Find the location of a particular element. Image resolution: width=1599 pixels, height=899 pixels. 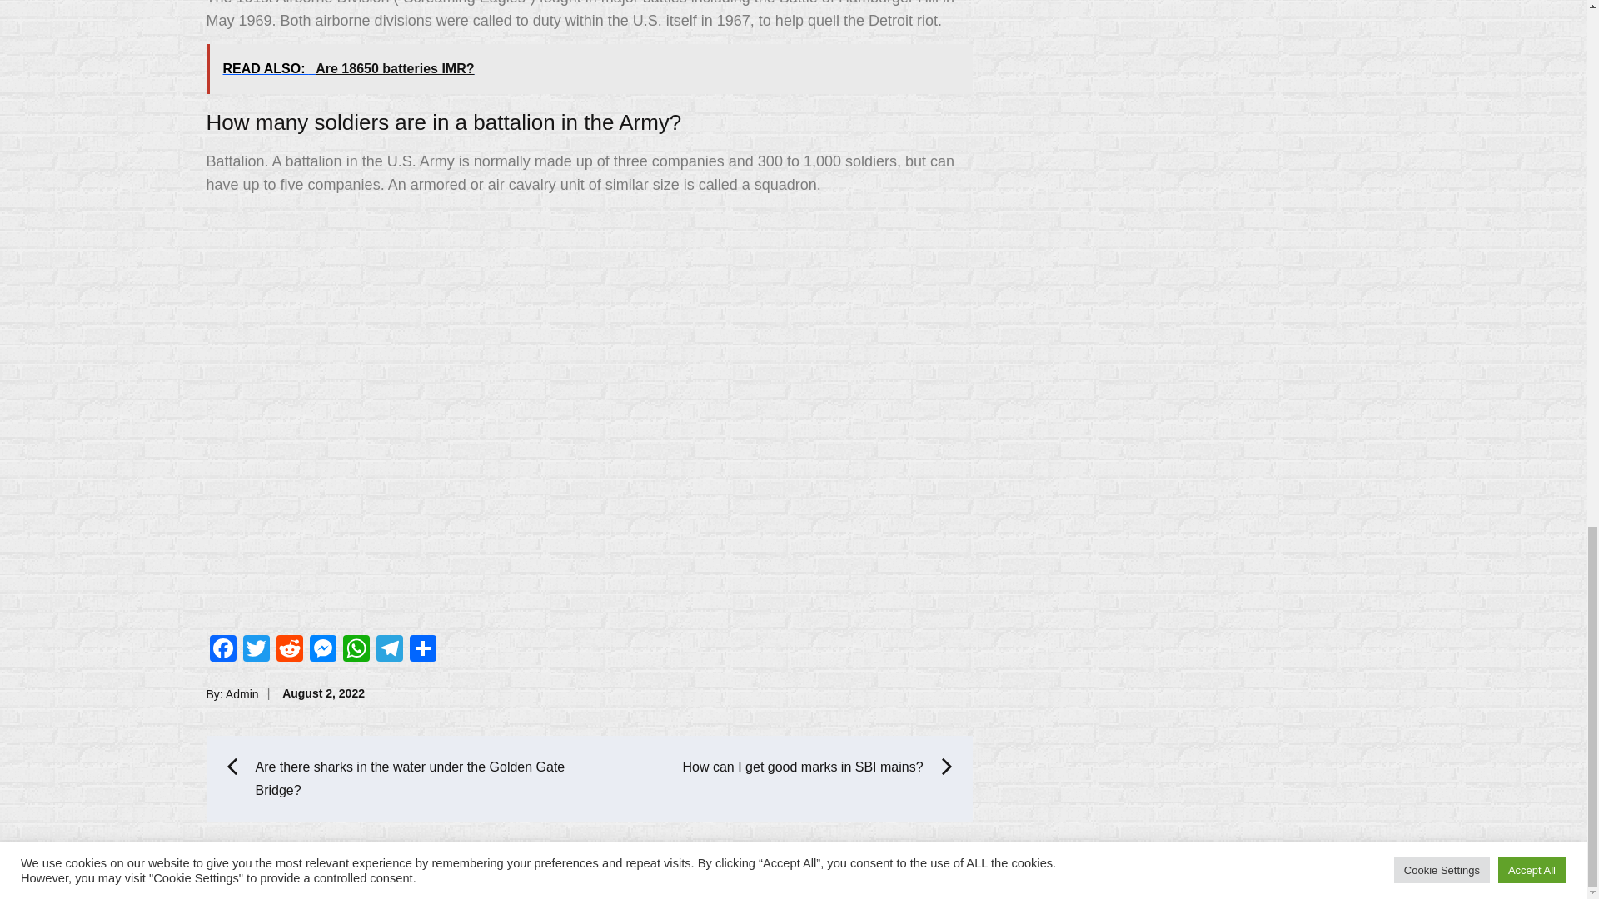

READ ALSO:   Are 18650 batteries IMR? is located at coordinates (589, 68).